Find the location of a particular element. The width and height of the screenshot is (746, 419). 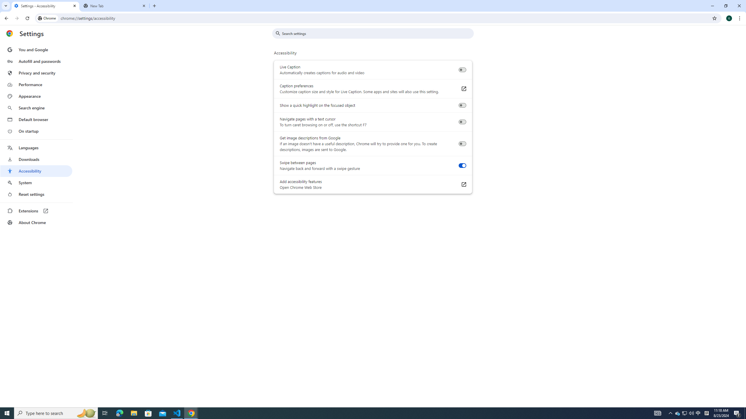

Add accessibility features Open Chrome Web Store is located at coordinates (463, 184).